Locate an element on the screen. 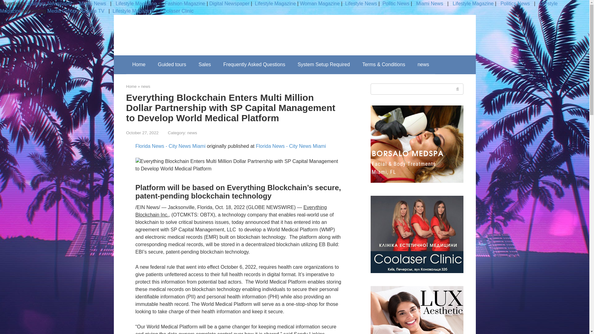 The image size is (594, 334). Florida News - City News Miami is located at coordinates (170, 146).